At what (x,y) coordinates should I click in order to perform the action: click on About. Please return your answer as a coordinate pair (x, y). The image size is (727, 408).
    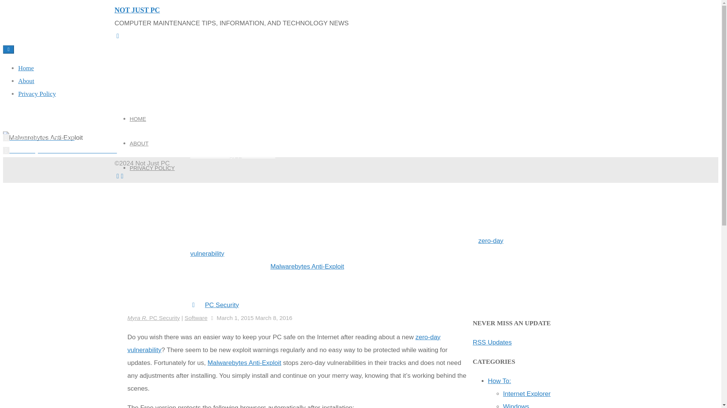
    Looking at the image, I should click on (26, 81).